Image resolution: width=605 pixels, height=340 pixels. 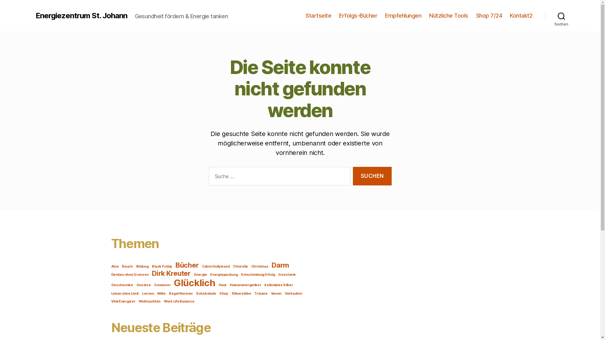 I want to click on Calvin Hollywood, so click(x=216, y=266).